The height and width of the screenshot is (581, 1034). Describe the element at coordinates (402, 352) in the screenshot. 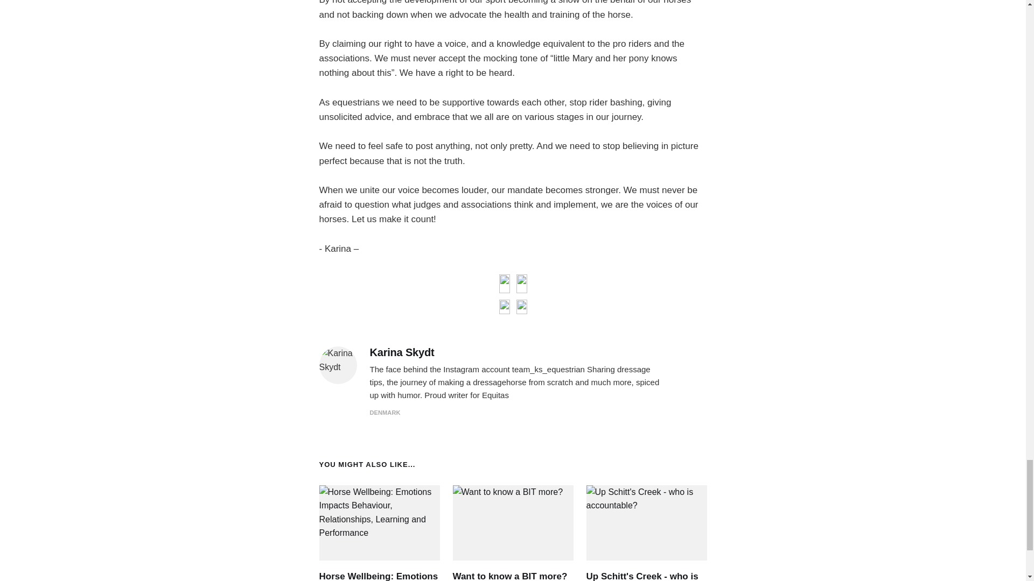

I see `Karina Skydt` at that location.